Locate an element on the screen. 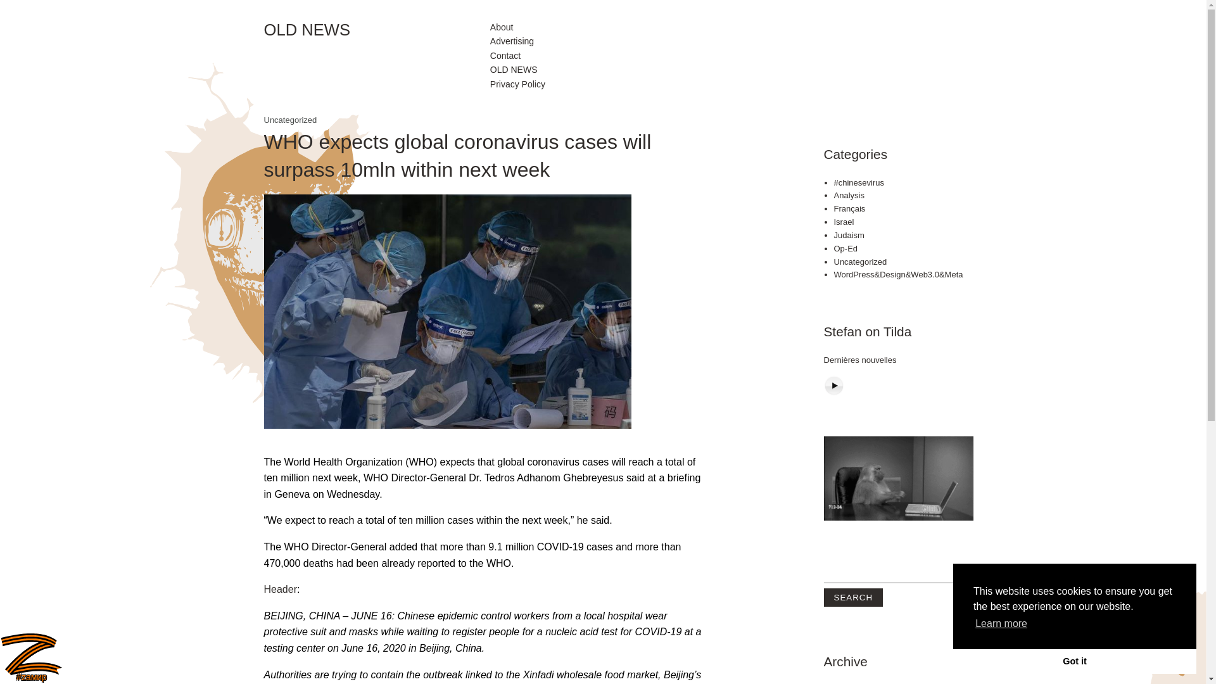 This screenshot has width=1216, height=684. Advertising is located at coordinates (512, 41).